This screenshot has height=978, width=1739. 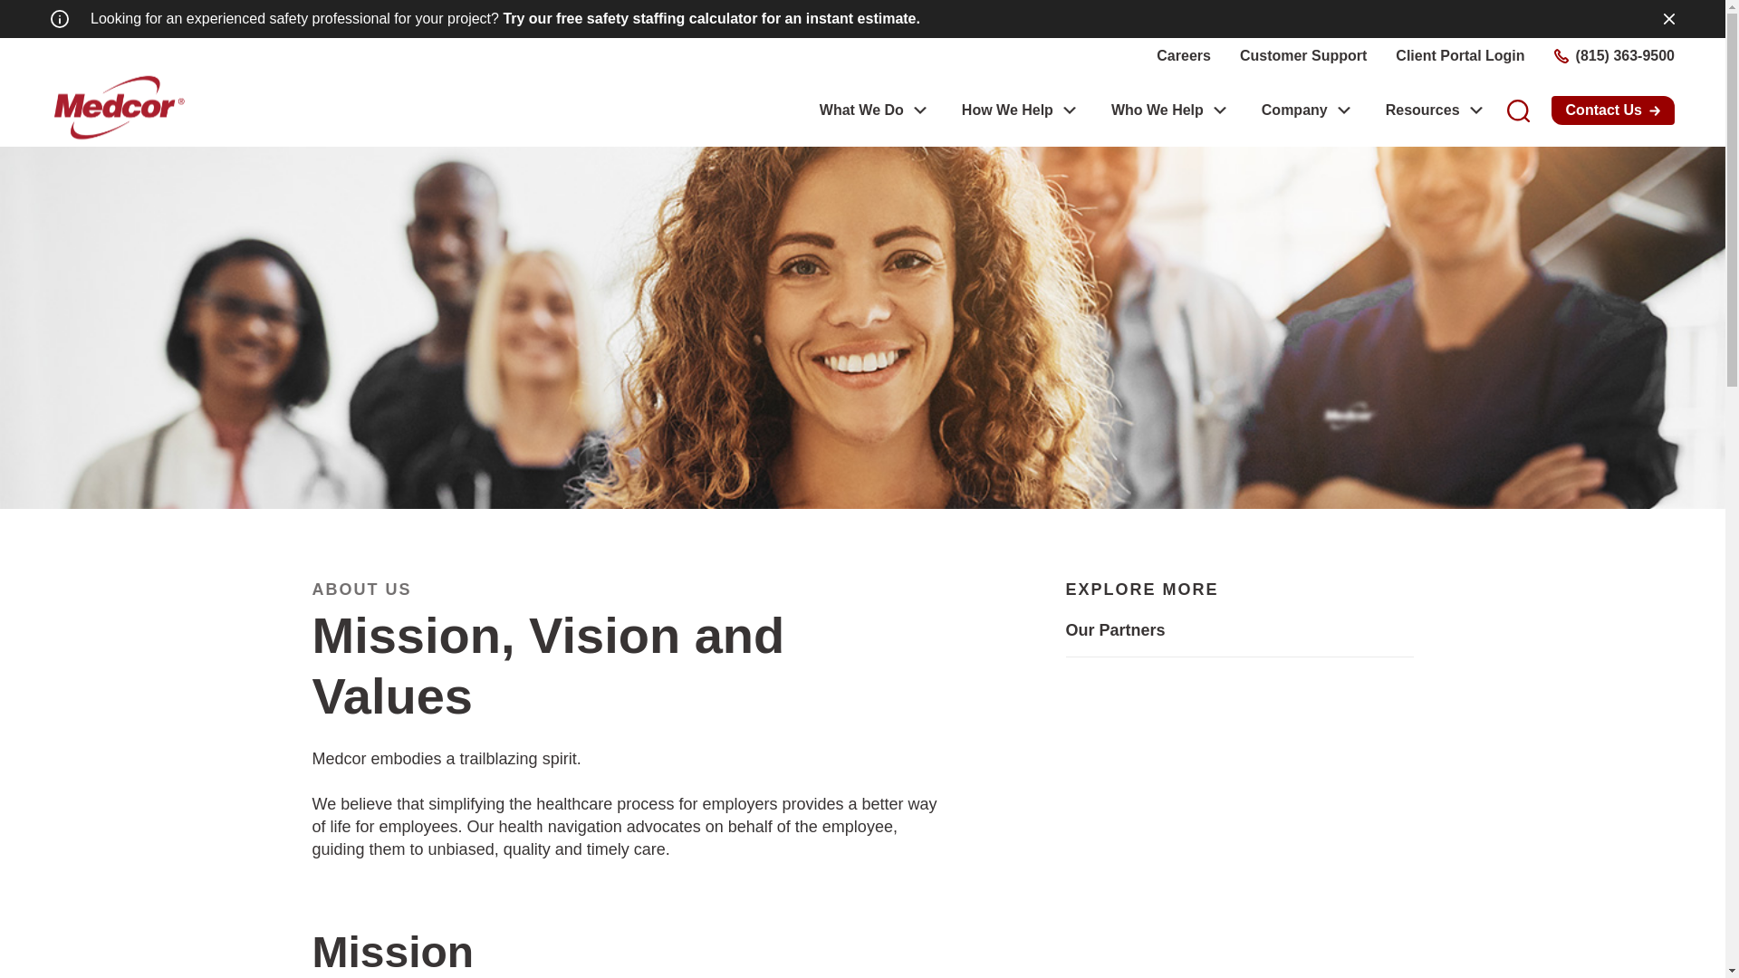 What do you see at coordinates (1183, 56) in the screenshot?
I see `Careers` at bounding box center [1183, 56].